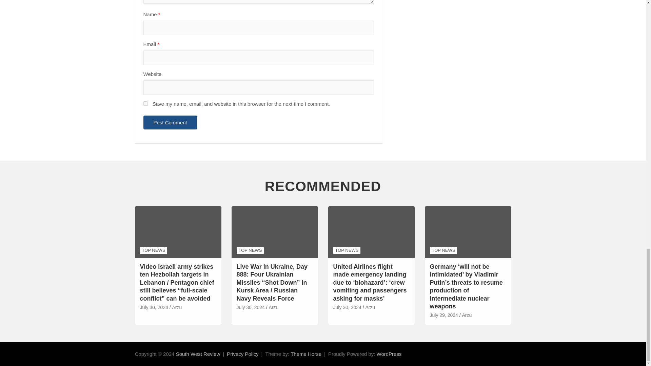  I want to click on Post Comment, so click(170, 123).